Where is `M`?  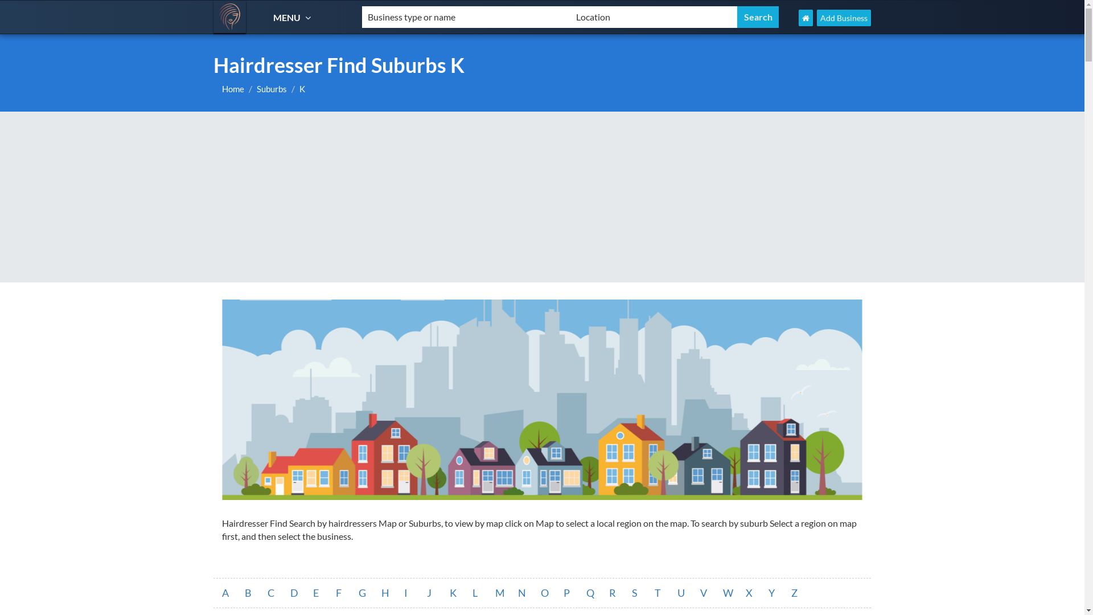 M is located at coordinates (507, 593).